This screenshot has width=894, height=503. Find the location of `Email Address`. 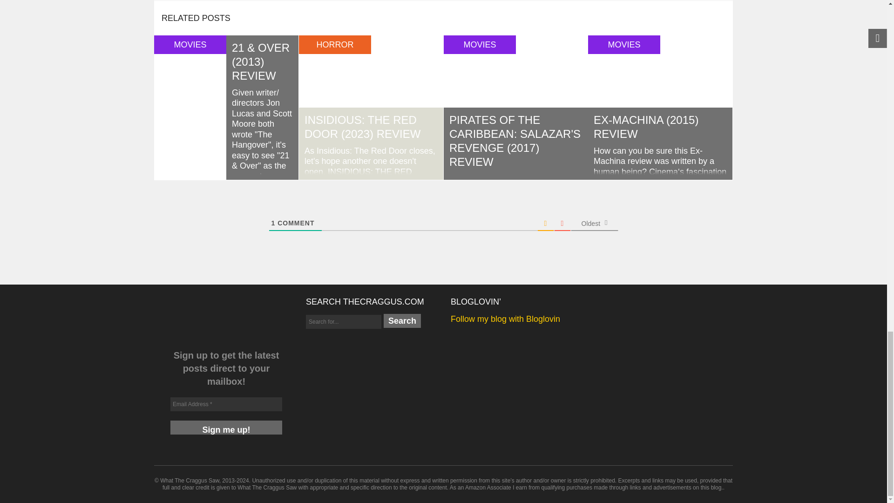

Email Address is located at coordinates (226, 404).